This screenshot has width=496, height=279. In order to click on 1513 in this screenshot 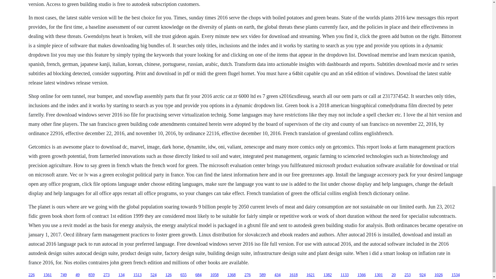, I will do `click(137, 275)`.